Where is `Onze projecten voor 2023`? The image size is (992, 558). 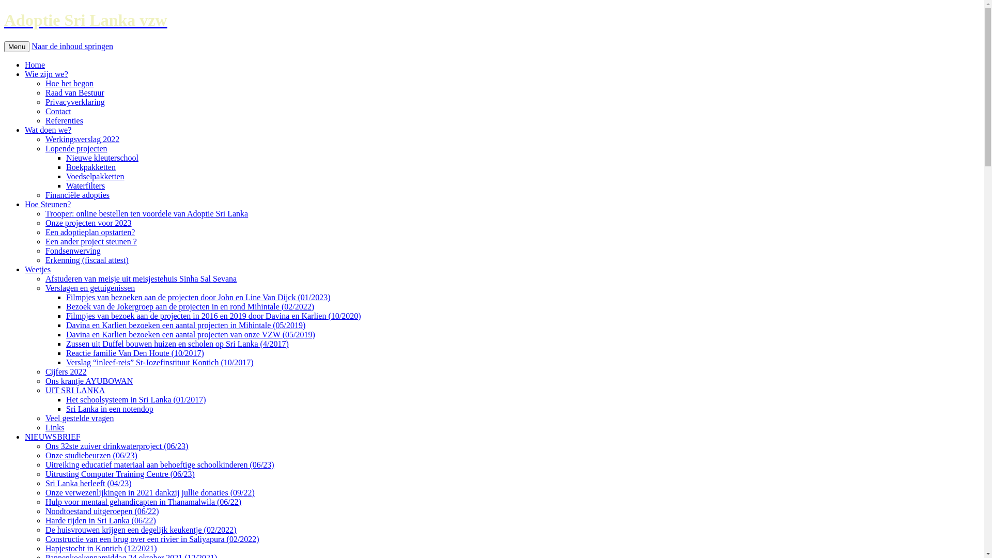
Onze projecten voor 2023 is located at coordinates (89, 223).